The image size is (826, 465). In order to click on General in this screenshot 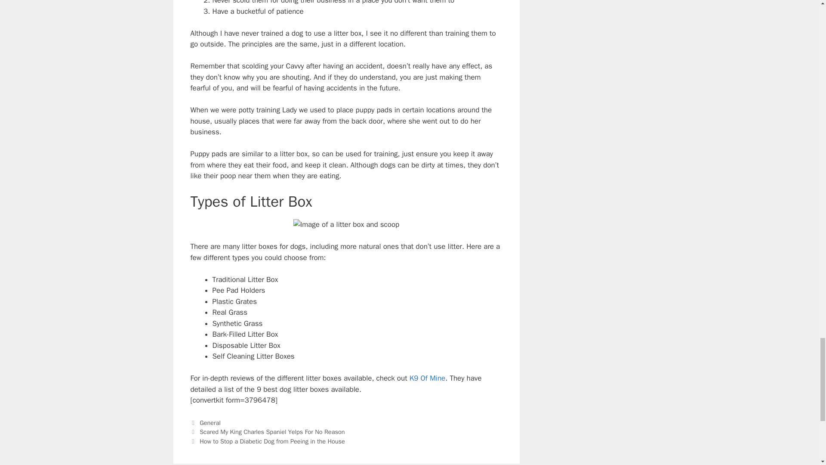, I will do `click(210, 423)`.